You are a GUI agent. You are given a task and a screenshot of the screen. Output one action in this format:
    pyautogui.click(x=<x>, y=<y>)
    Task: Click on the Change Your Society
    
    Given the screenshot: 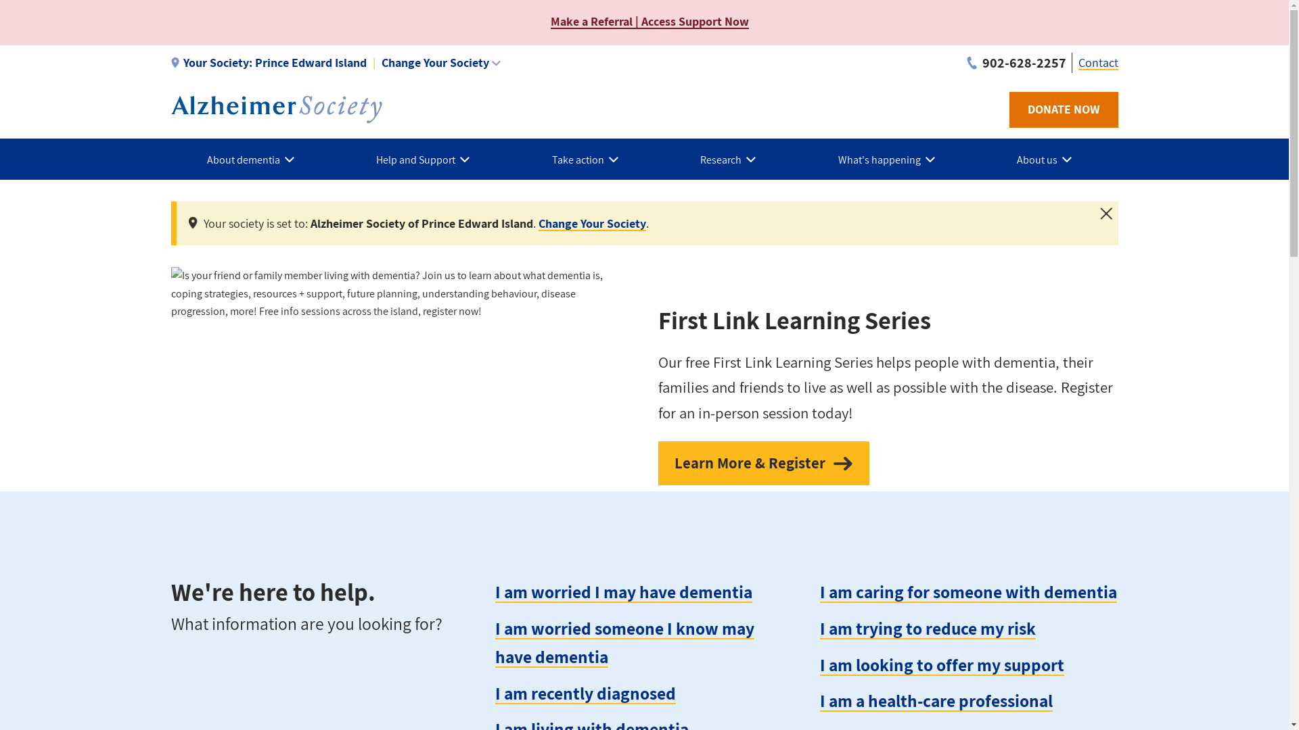 What is the action you would take?
    pyautogui.click(x=593, y=223)
    